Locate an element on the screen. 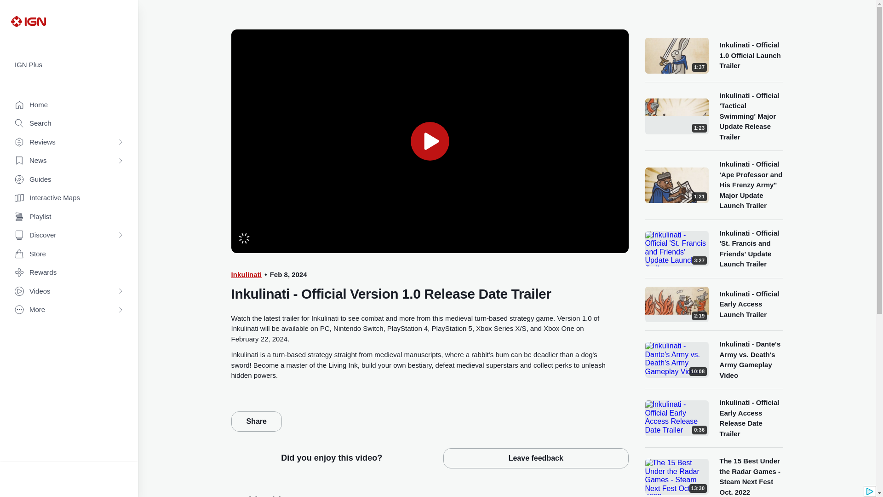  Interactive Maps is located at coordinates (69, 198).